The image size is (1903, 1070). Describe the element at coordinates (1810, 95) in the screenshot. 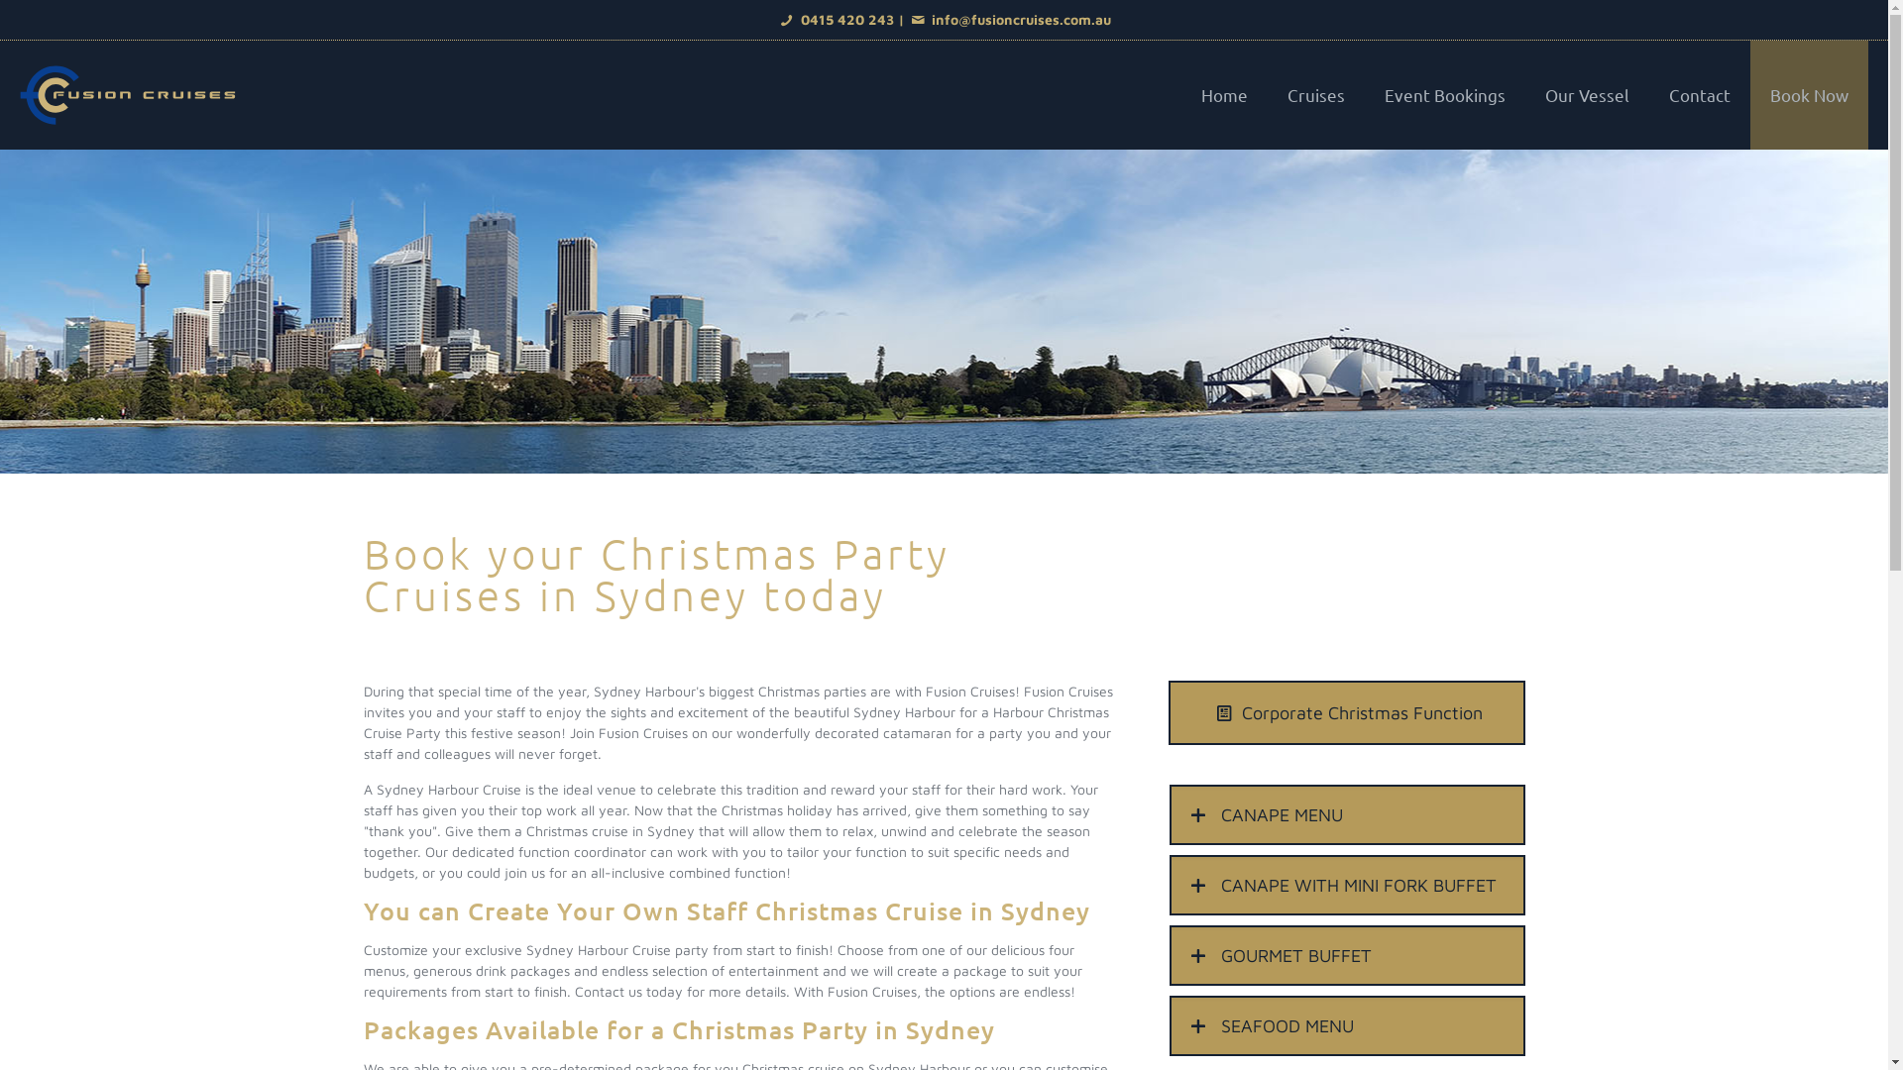

I see `Book Now` at that location.